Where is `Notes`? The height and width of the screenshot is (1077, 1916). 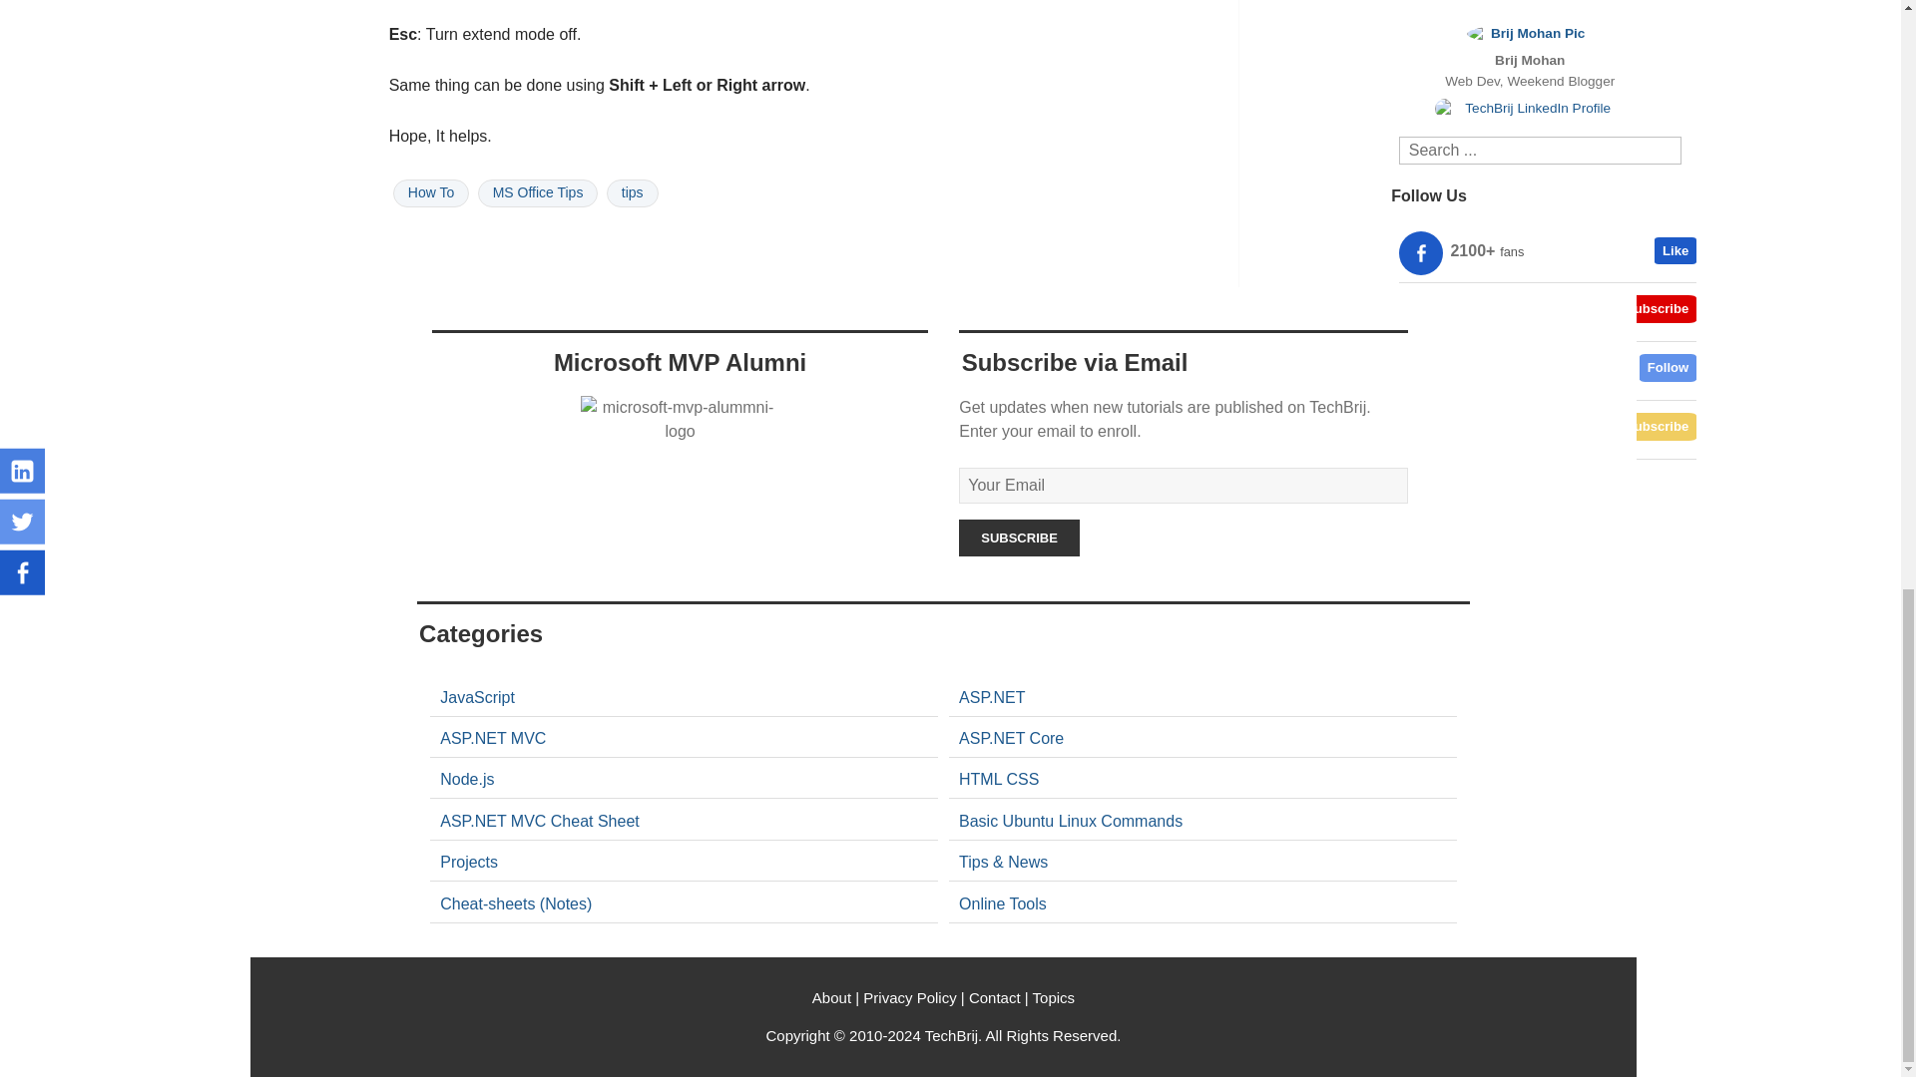
Notes is located at coordinates (516, 903).